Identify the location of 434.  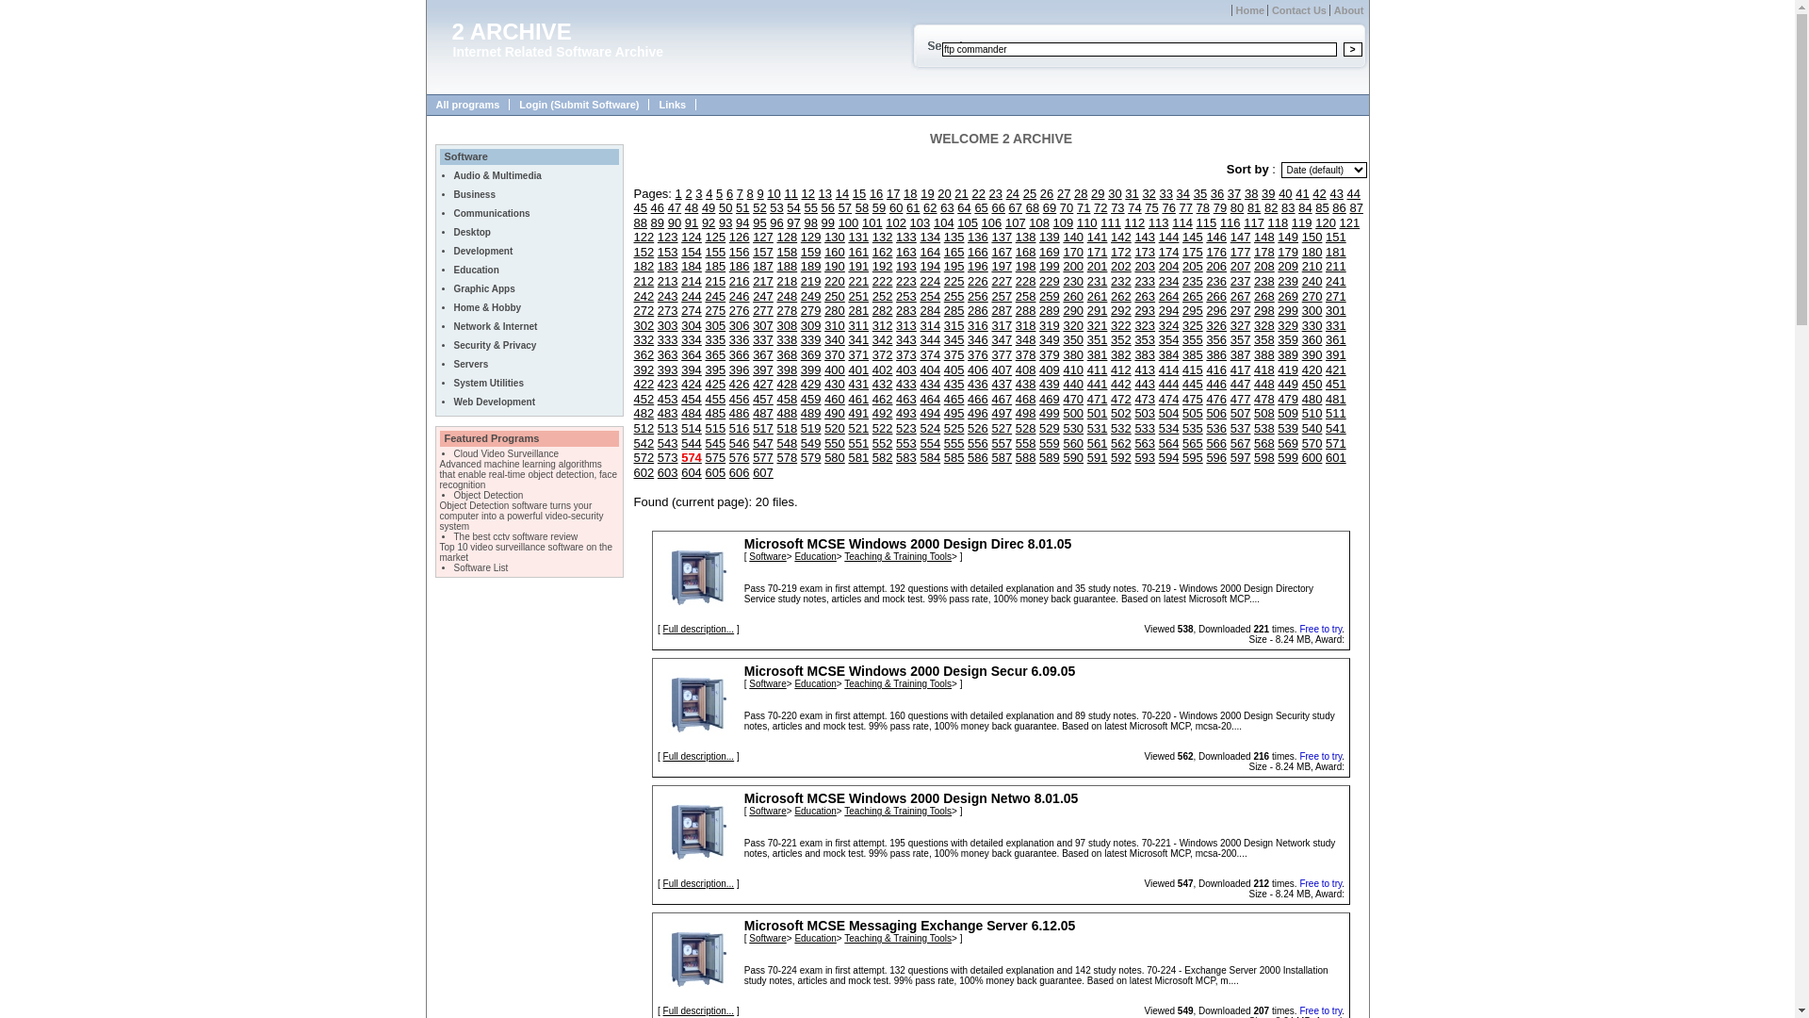
(930, 385).